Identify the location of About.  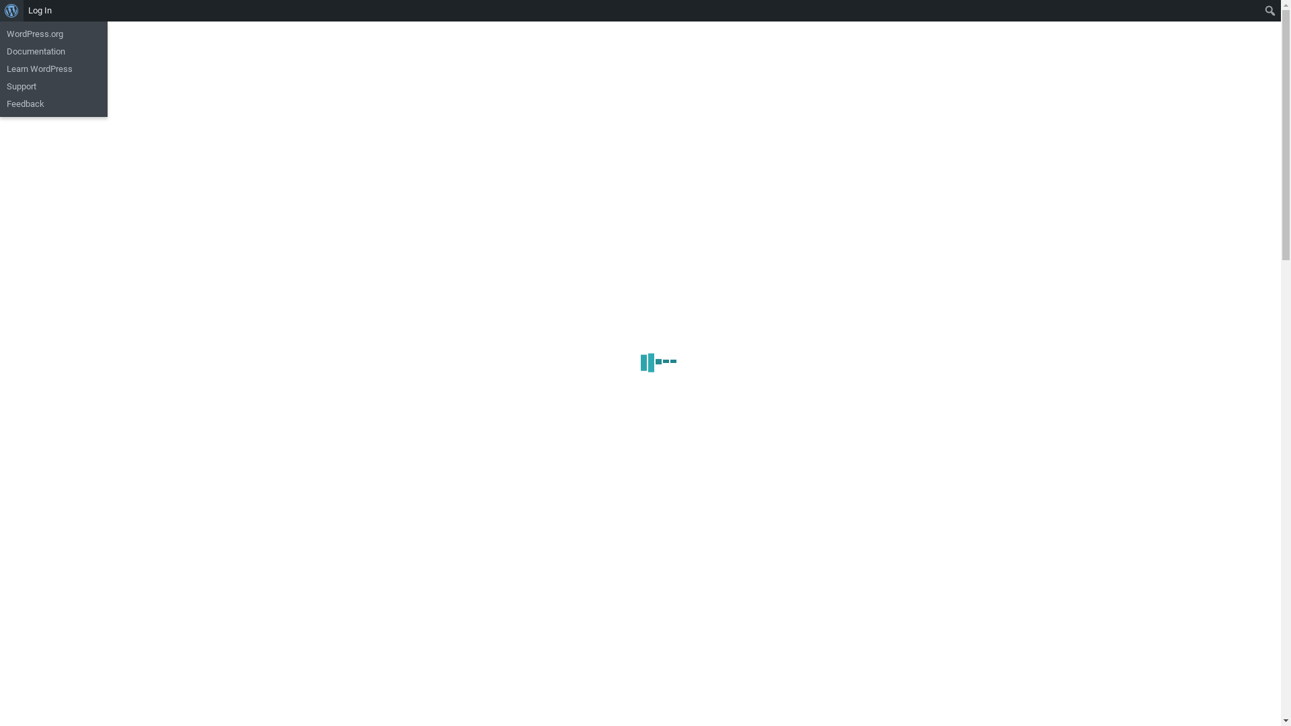
(1033, 23).